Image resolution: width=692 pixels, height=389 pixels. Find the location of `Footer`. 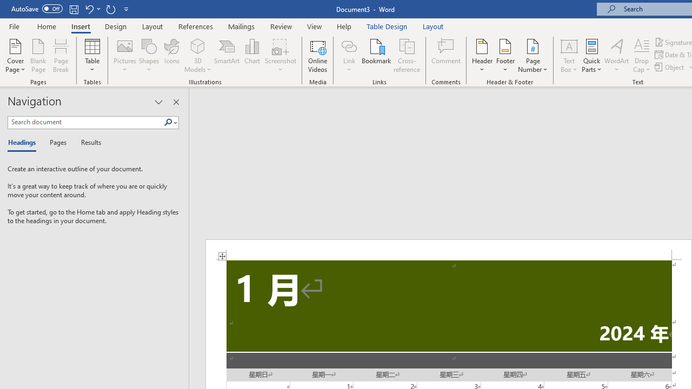

Footer is located at coordinates (505, 55).